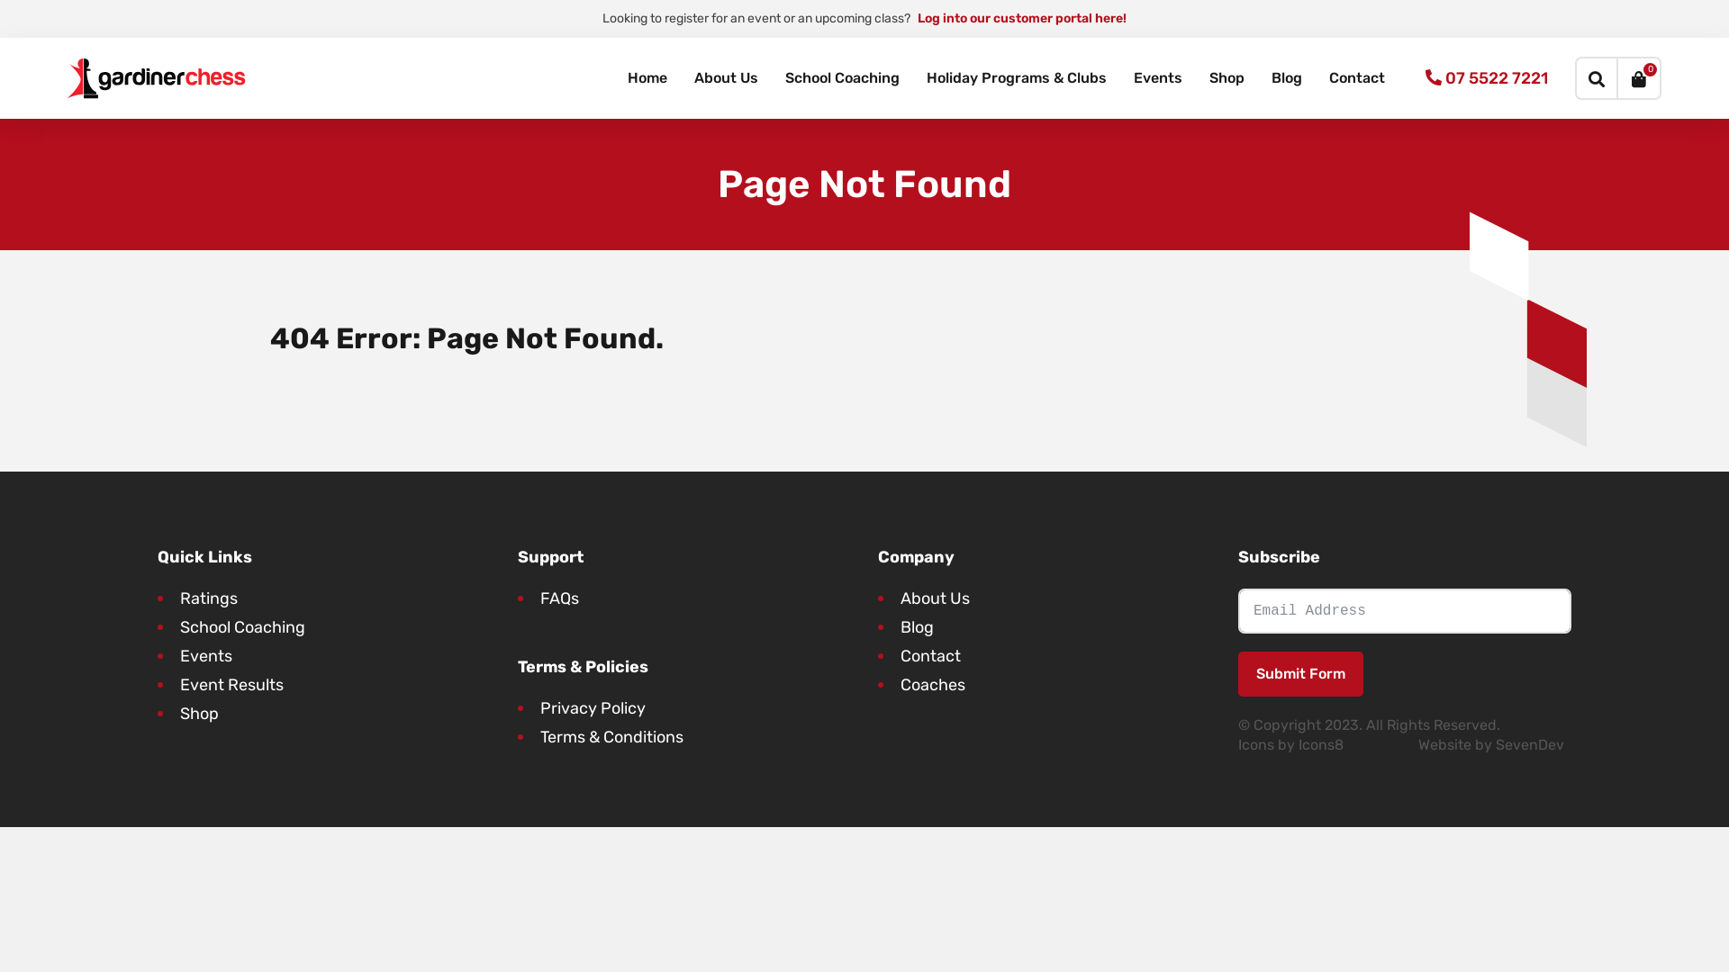  Describe the element at coordinates (232, 685) in the screenshot. I see `Event Results` at that location.